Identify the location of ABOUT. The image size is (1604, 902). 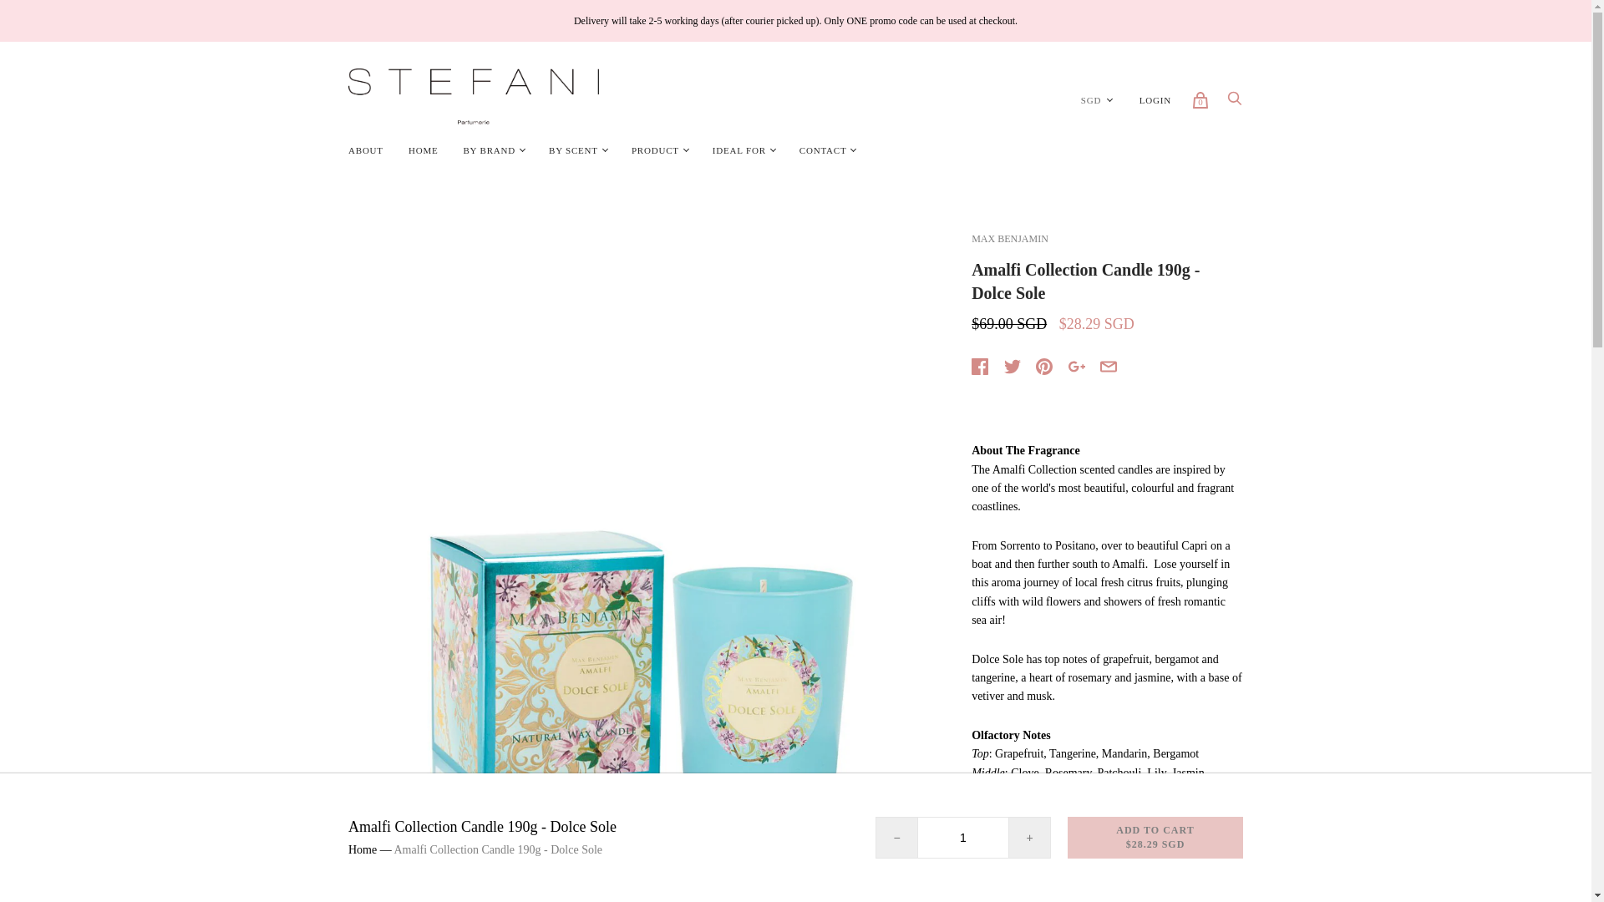
(366, 150).